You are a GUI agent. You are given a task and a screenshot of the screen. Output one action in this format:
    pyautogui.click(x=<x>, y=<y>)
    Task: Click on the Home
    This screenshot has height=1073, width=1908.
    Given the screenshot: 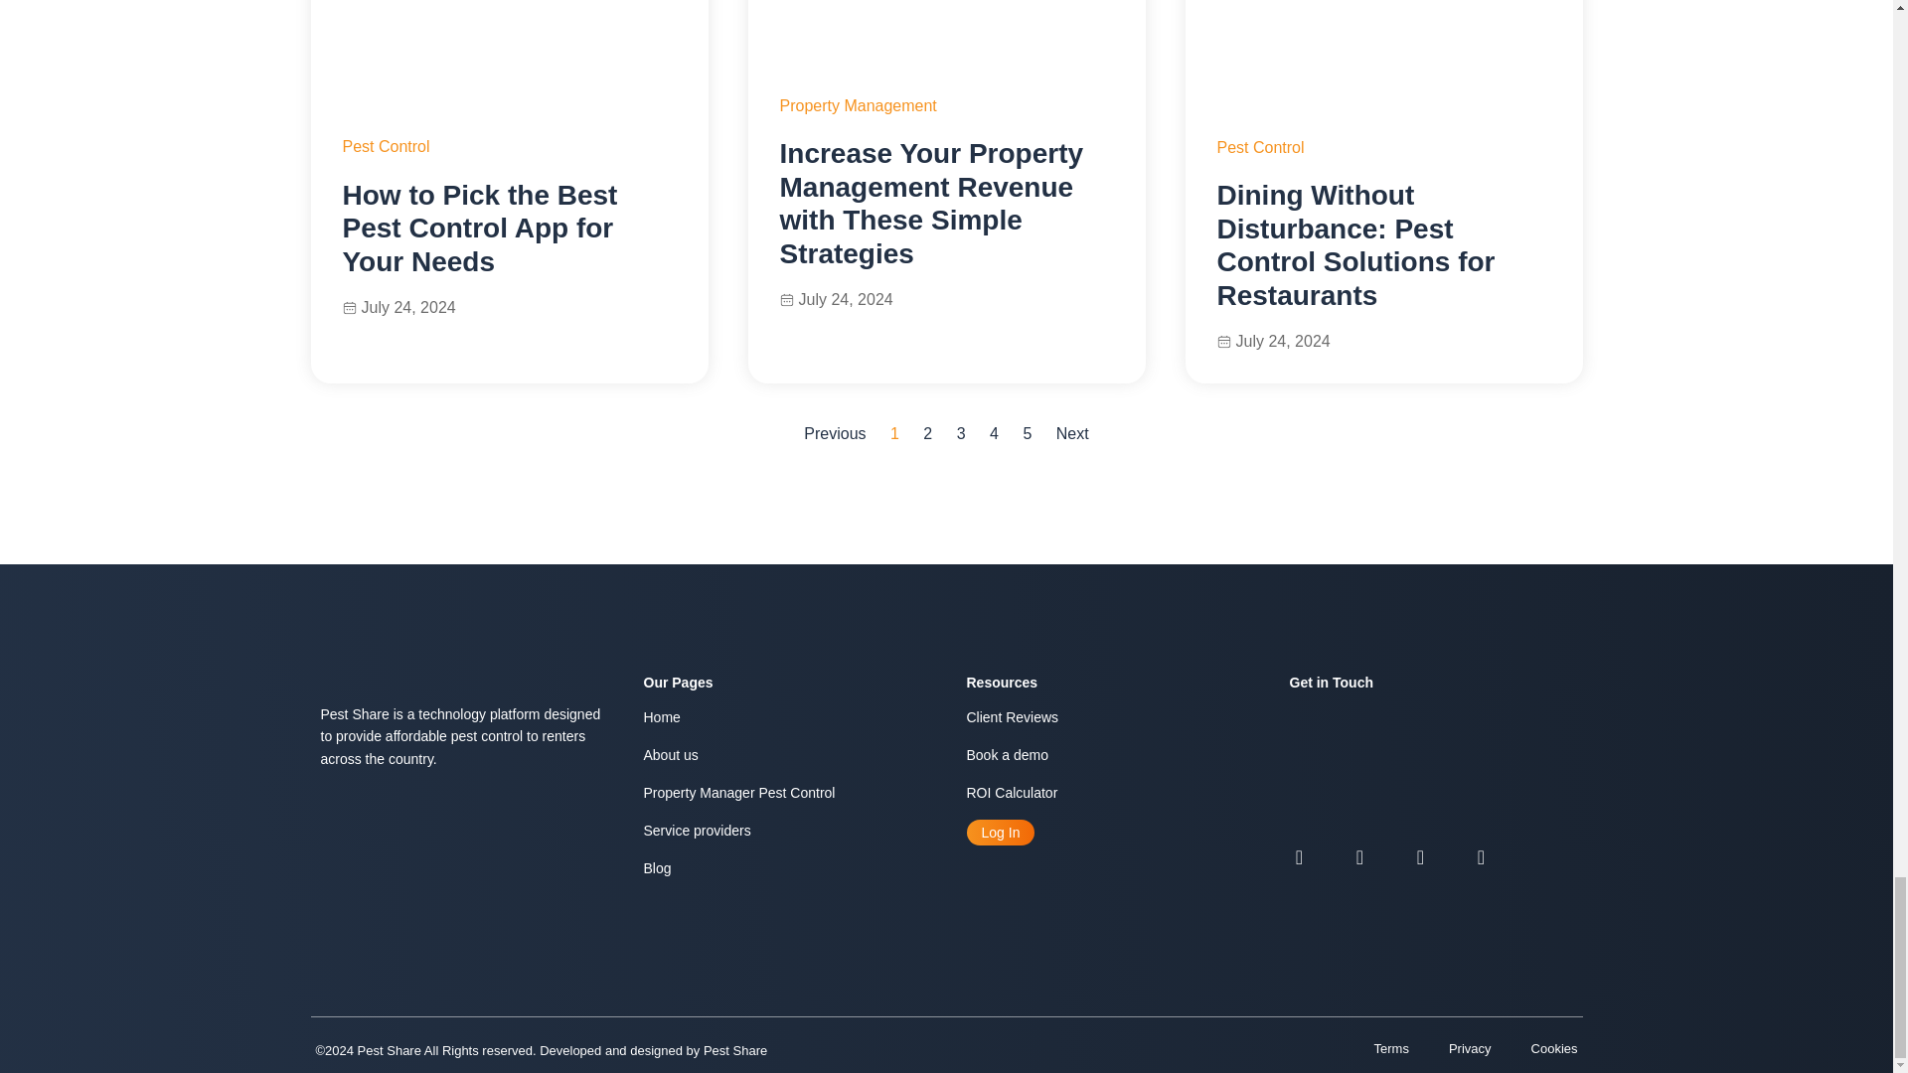 What is the action you would take?
    pyautogui.click(x=785, y=717)
    